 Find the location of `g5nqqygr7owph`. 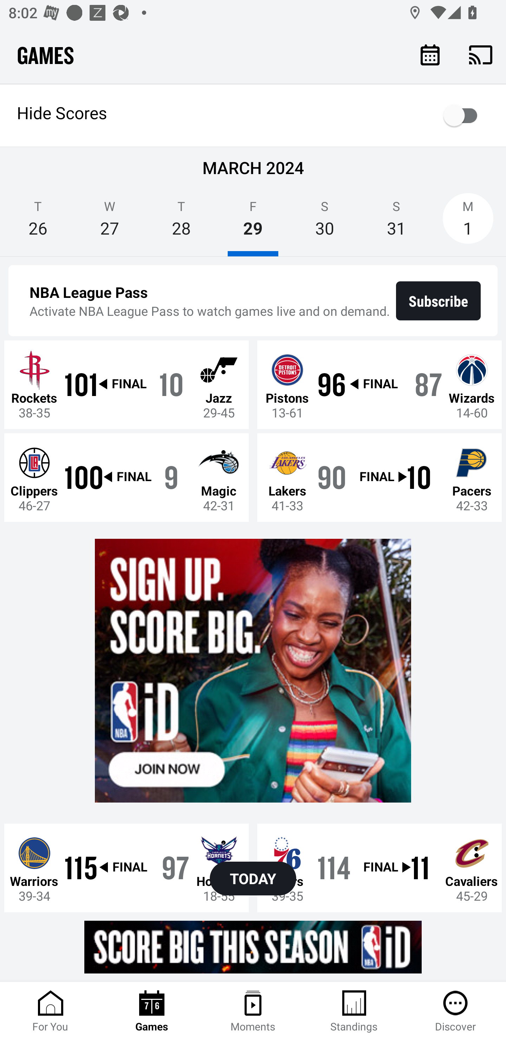

g5nqqygr7owph is located at coordinates (253, 671).